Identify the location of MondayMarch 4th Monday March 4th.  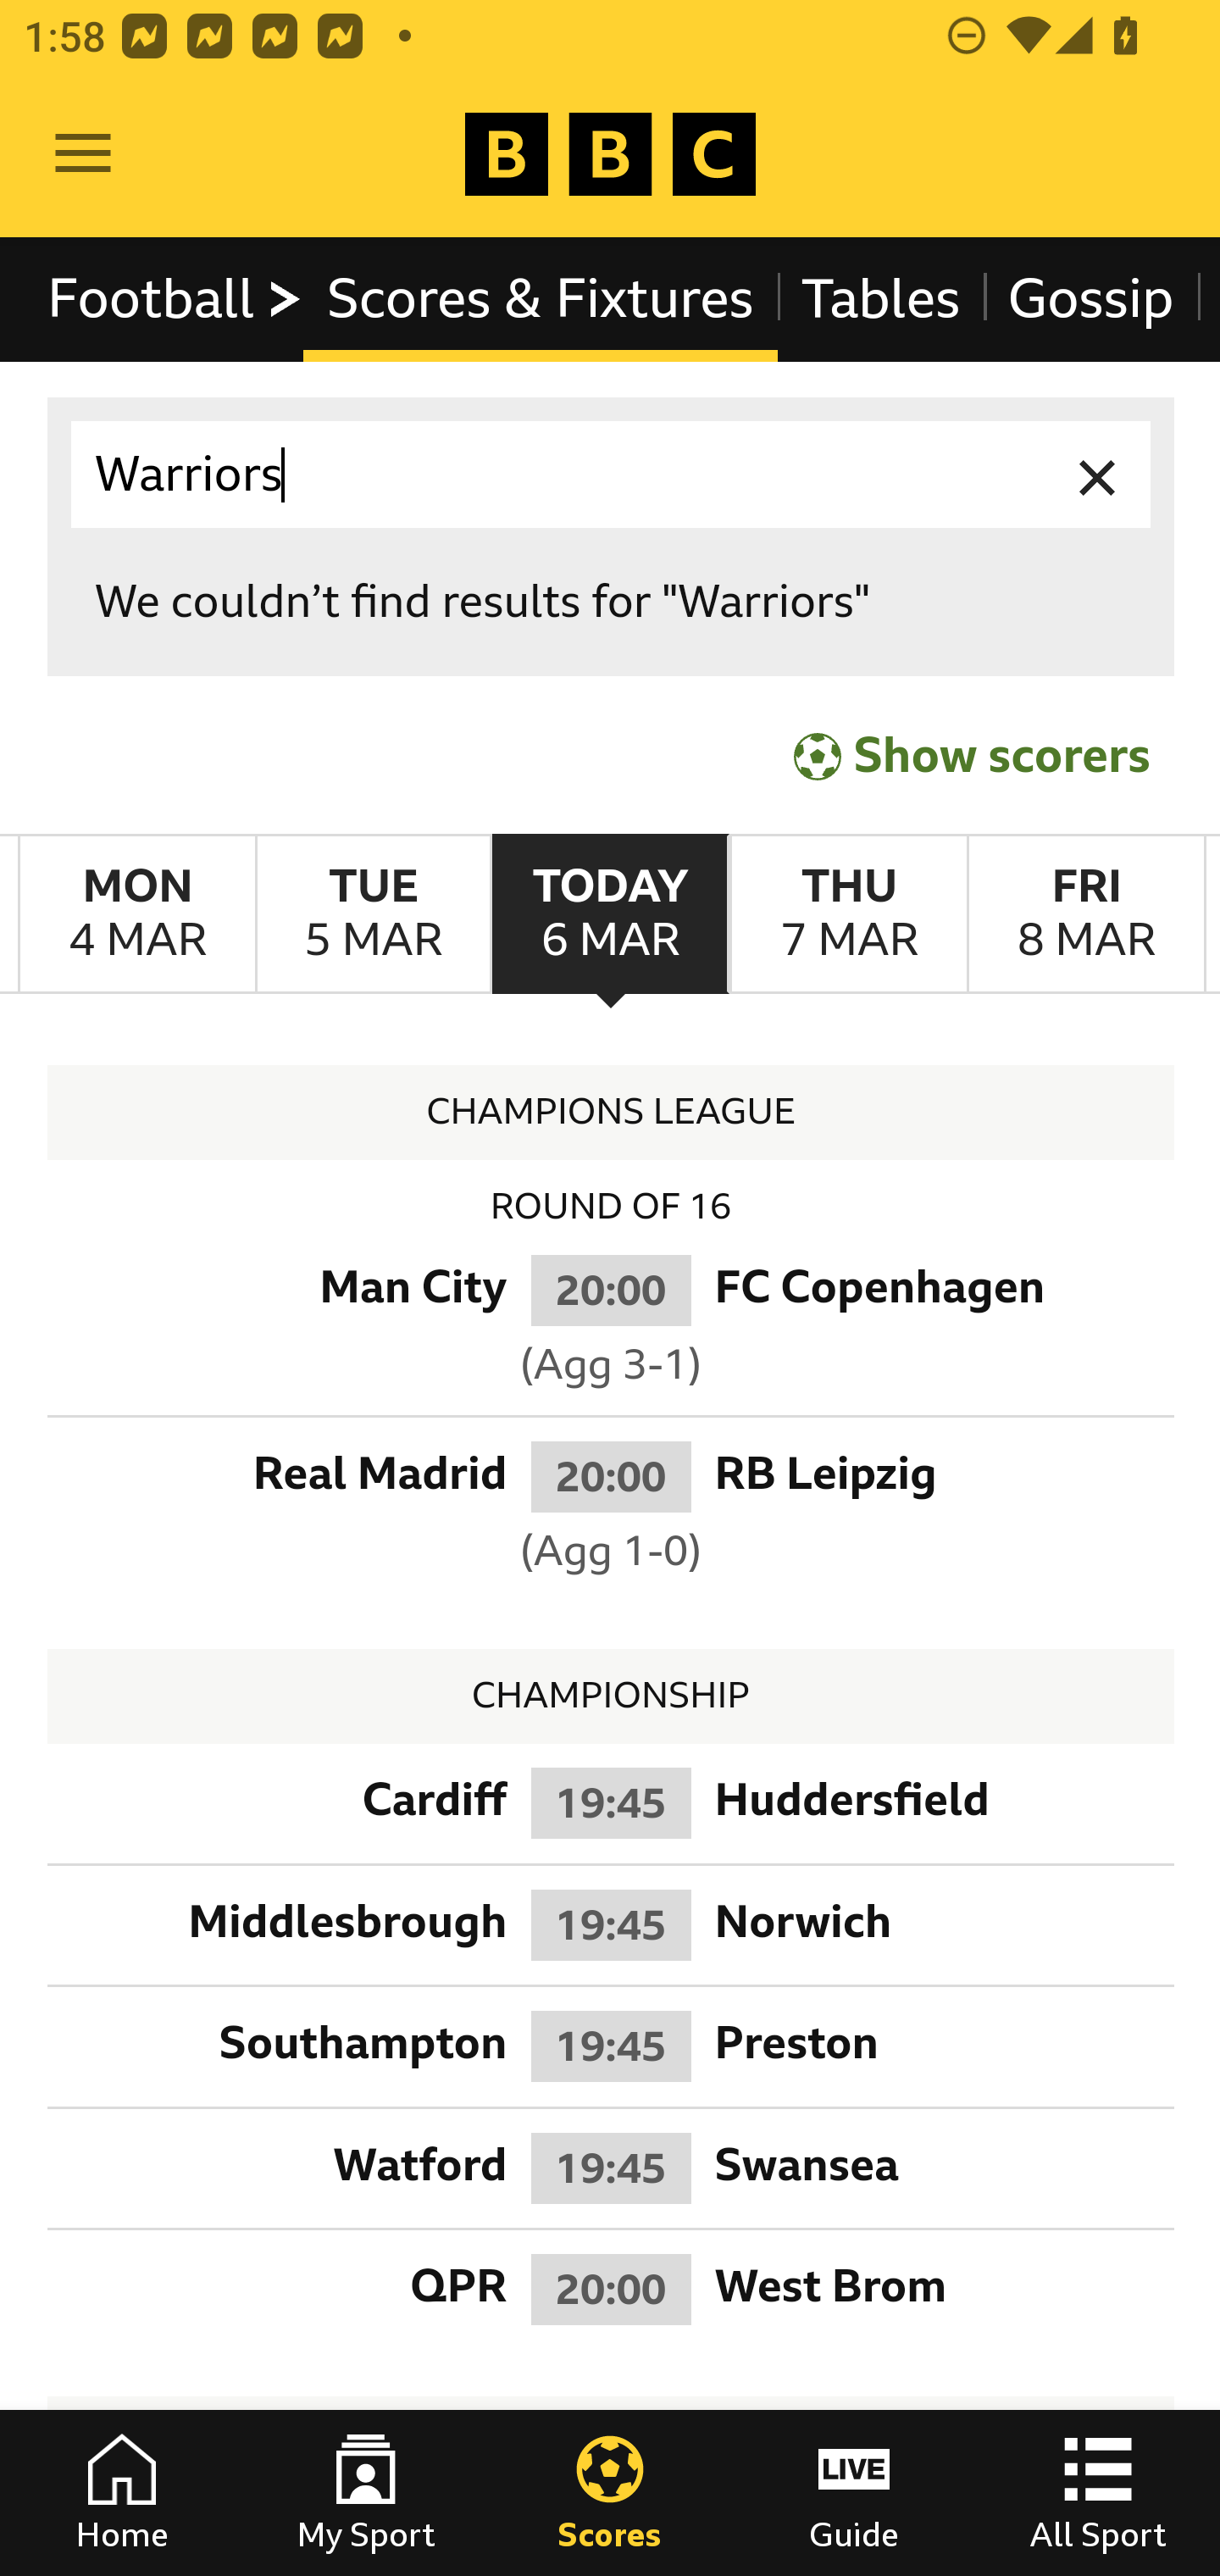
(137, 915).